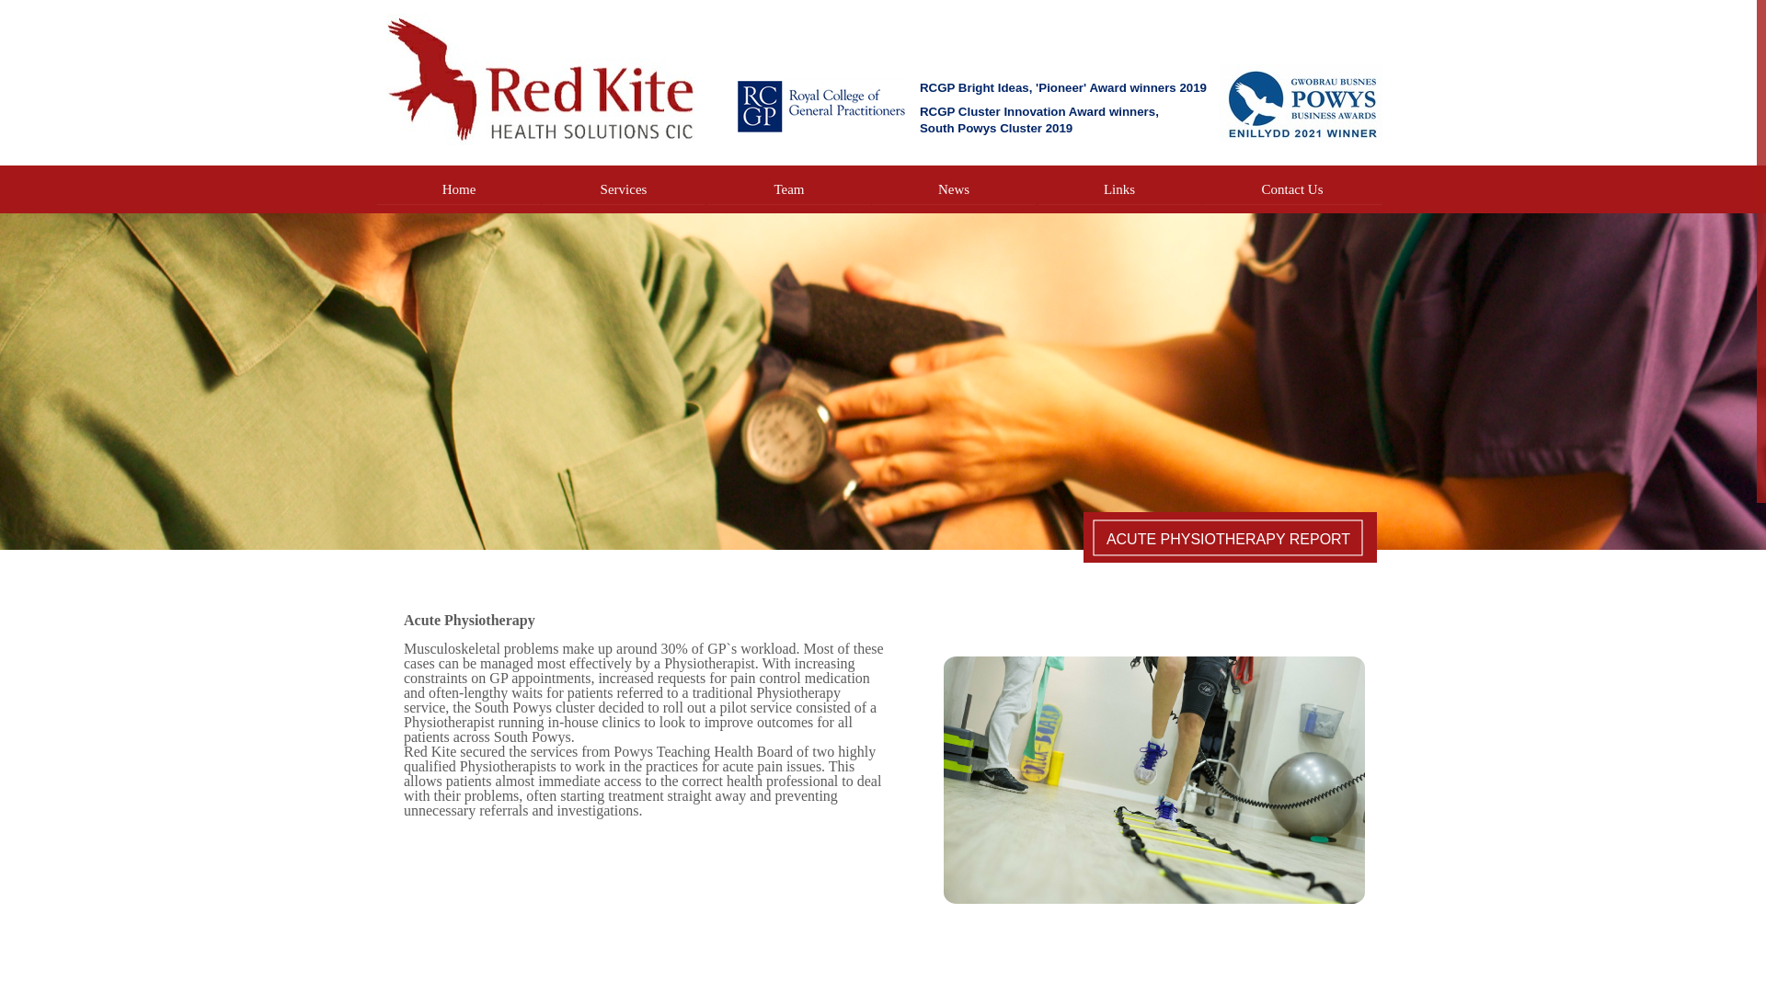  What do you see at coordinates (1292, 189) in the screenshot?
I see `Contact Us` at bounding box center [1292, 189].